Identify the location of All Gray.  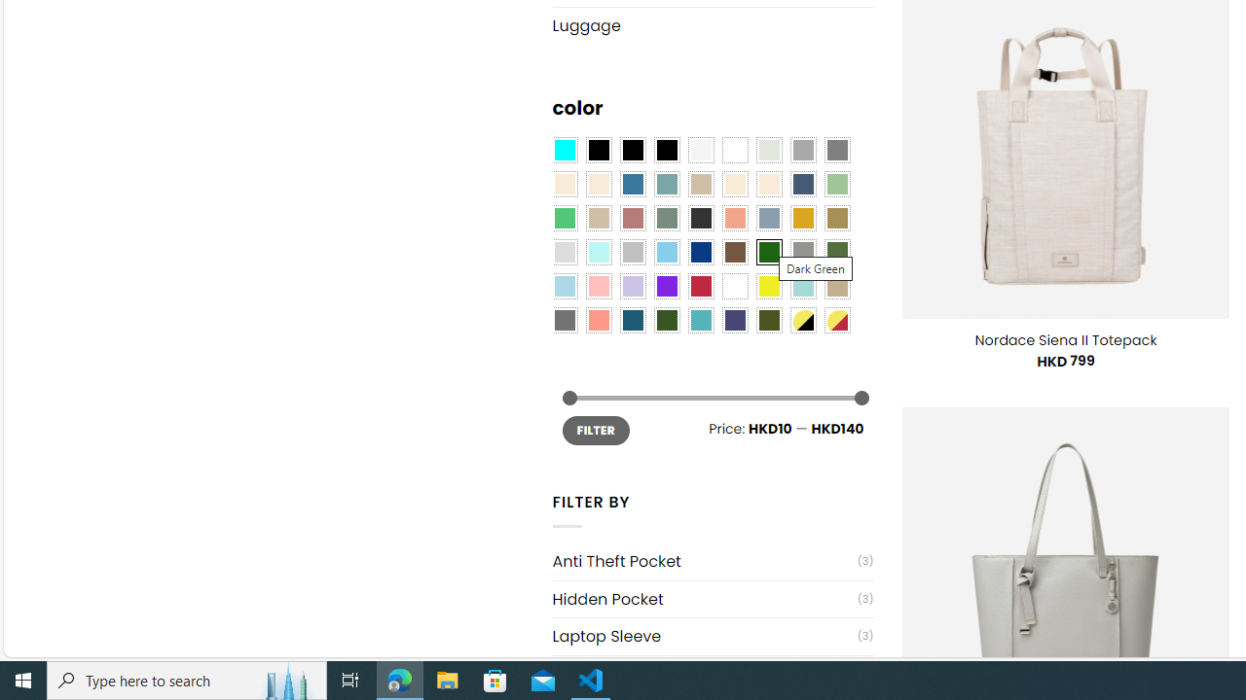
(837, 150).